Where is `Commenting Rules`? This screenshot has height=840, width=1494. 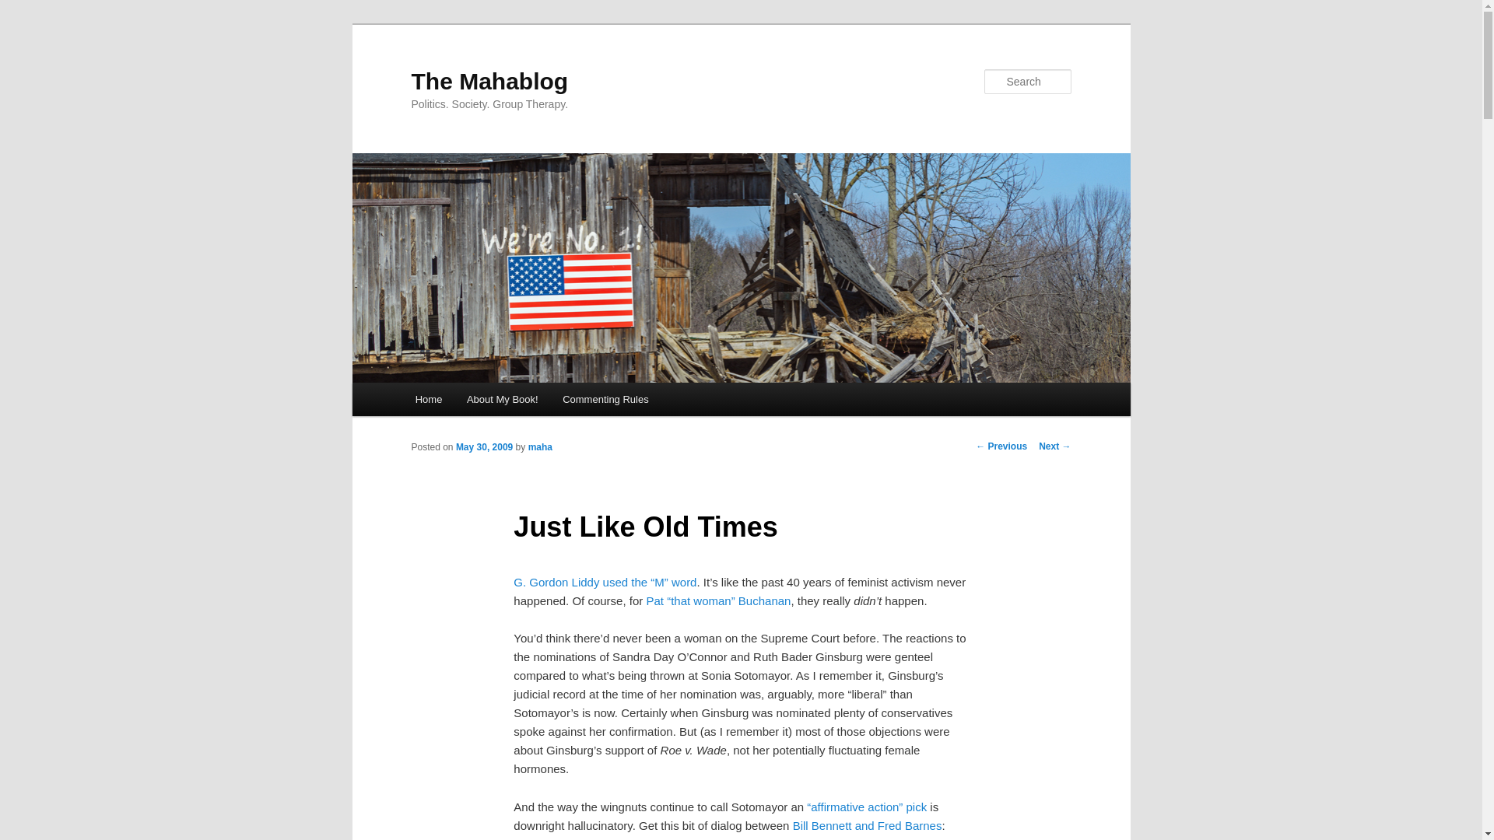
Commenting Rules is located at coordinates (605, 399).